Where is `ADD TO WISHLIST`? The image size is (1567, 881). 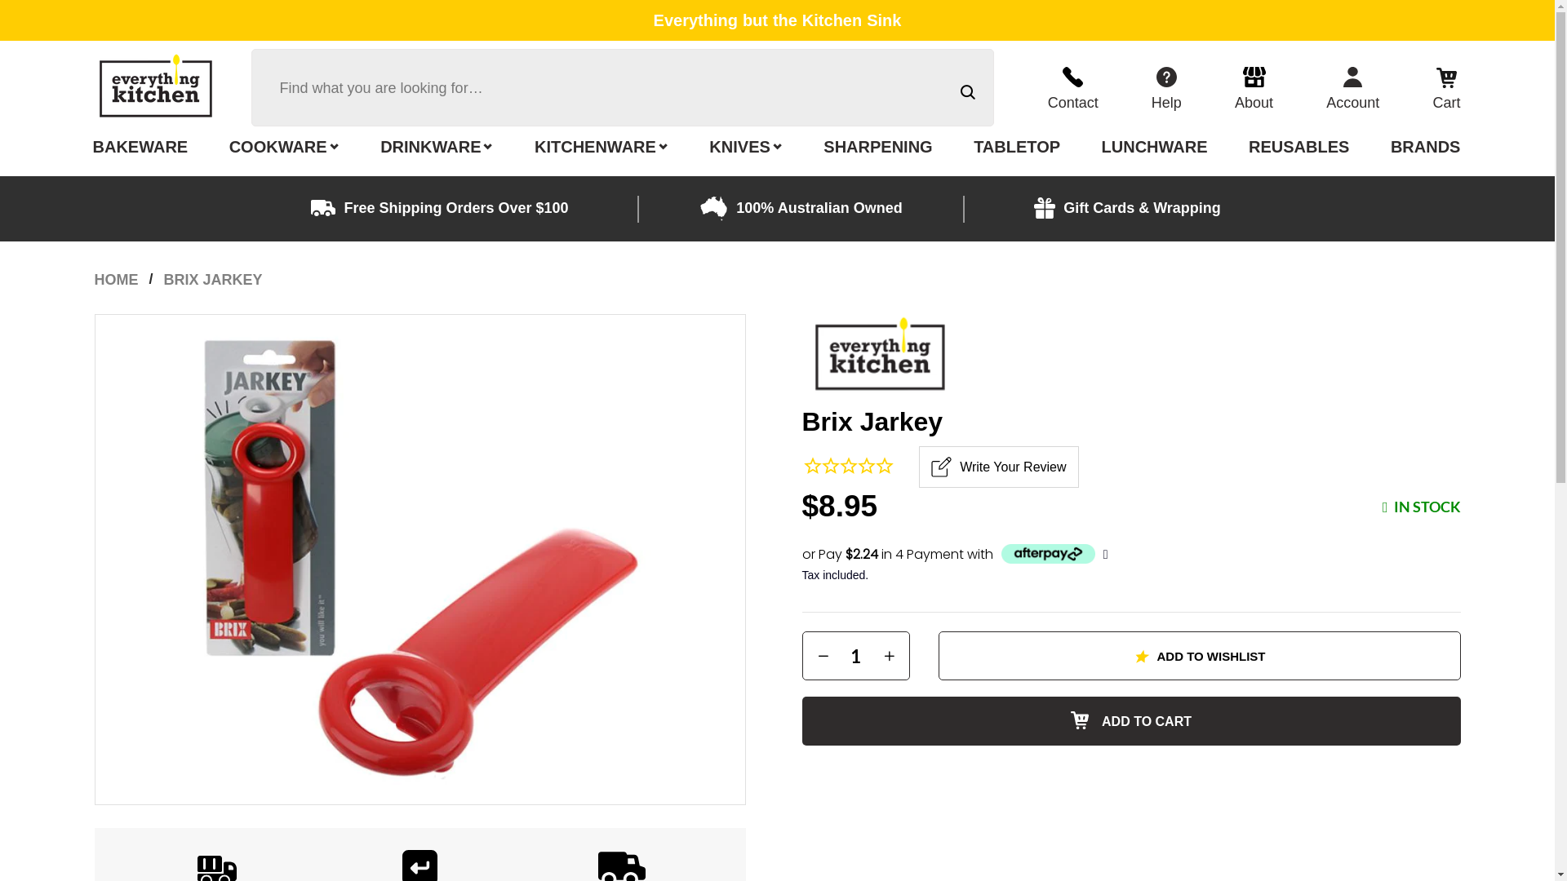
ADD TO WISHLIST is located at coordinates (1200, 656).